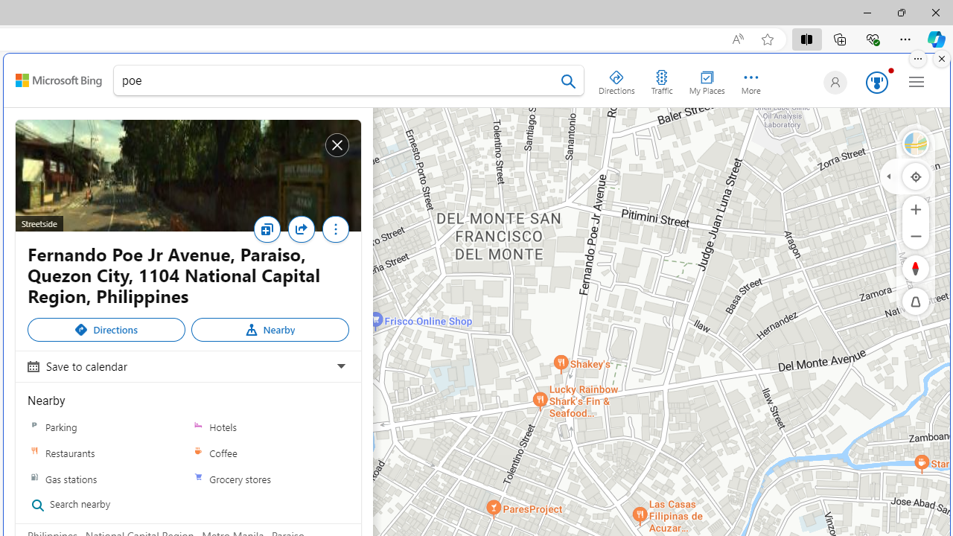  What do you see at coordinates (916, 143) in the screenshot?
I see `Streetside` at bounding box center [916, 143].